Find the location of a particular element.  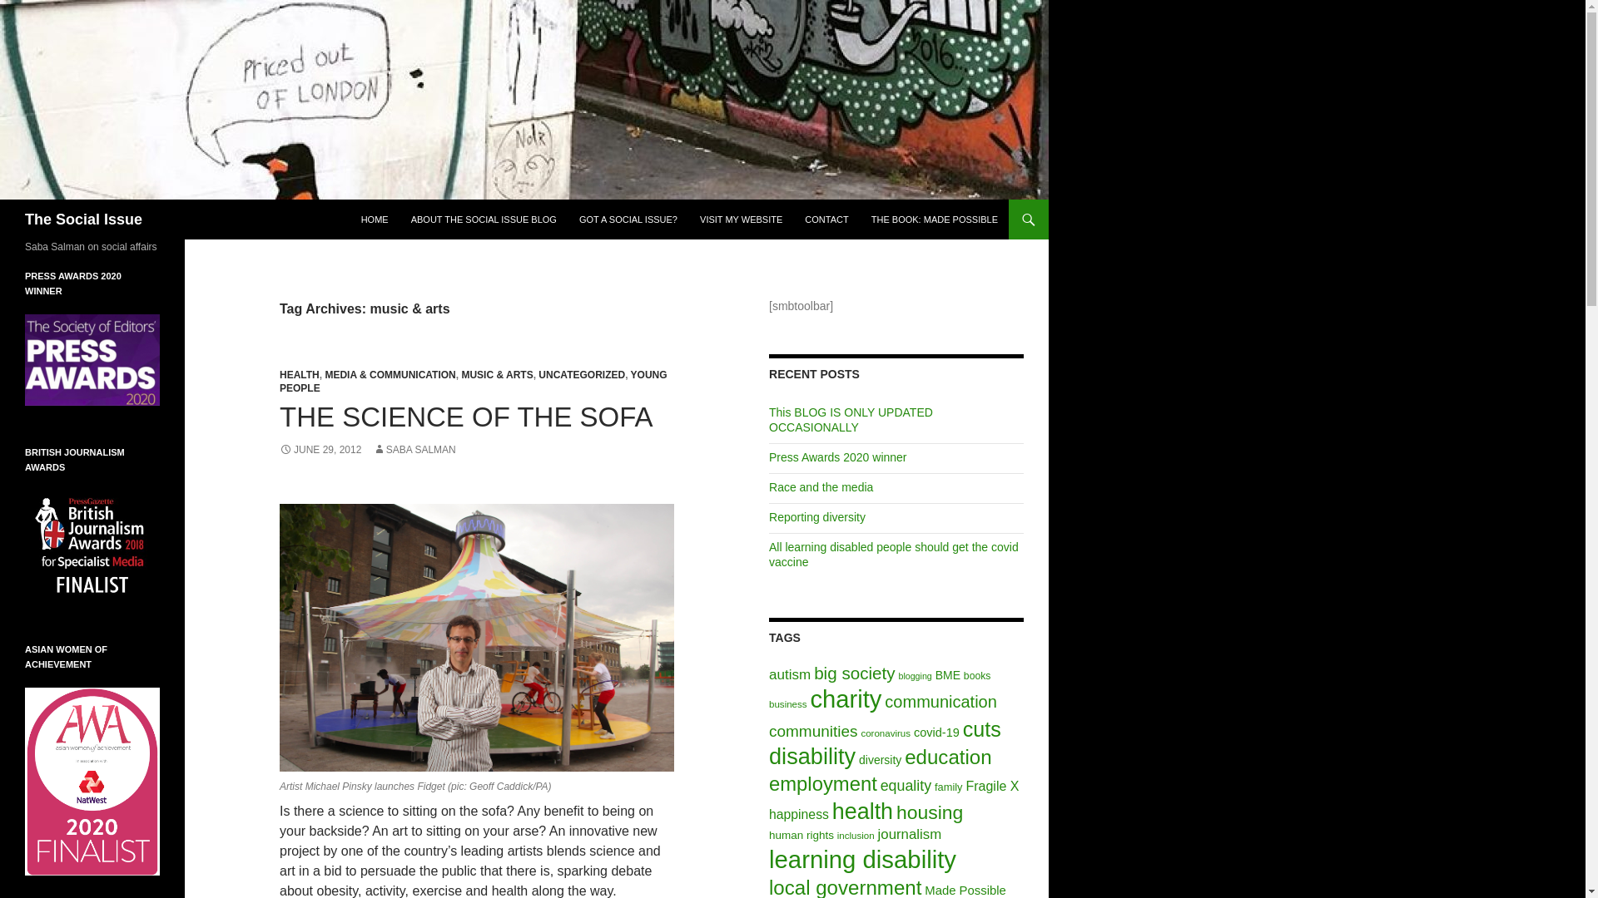

THE BOOK: MADE POSSIBLE is located at coordinates (934, 220).